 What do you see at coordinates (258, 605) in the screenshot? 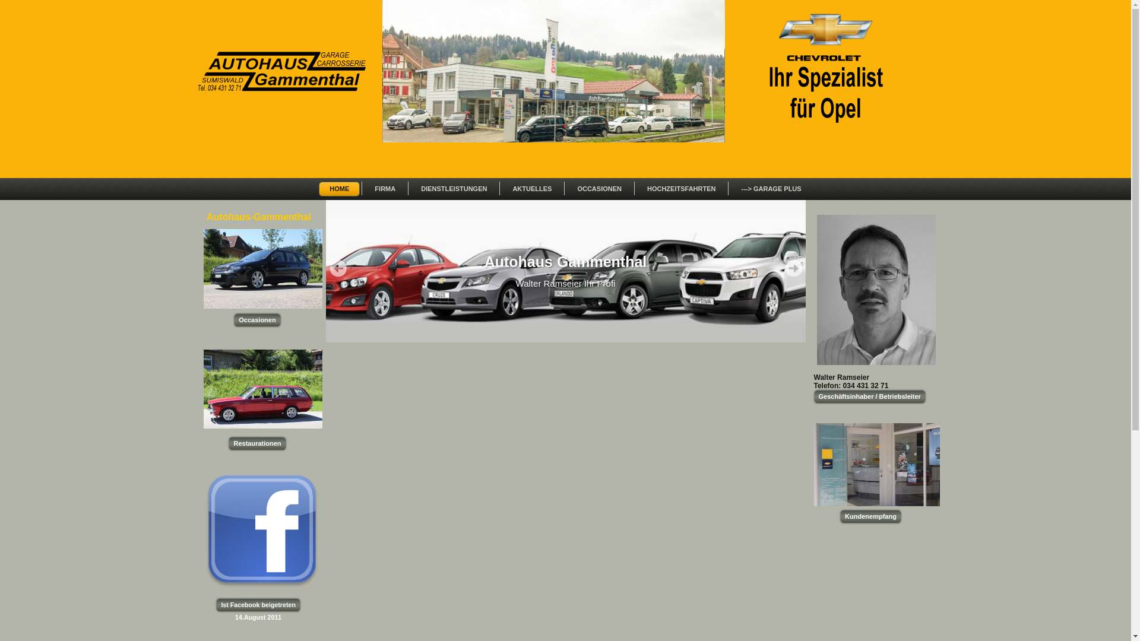
I see `Ist Facebook beigetreten
14.August 2011` at bounding box center [258, 605].